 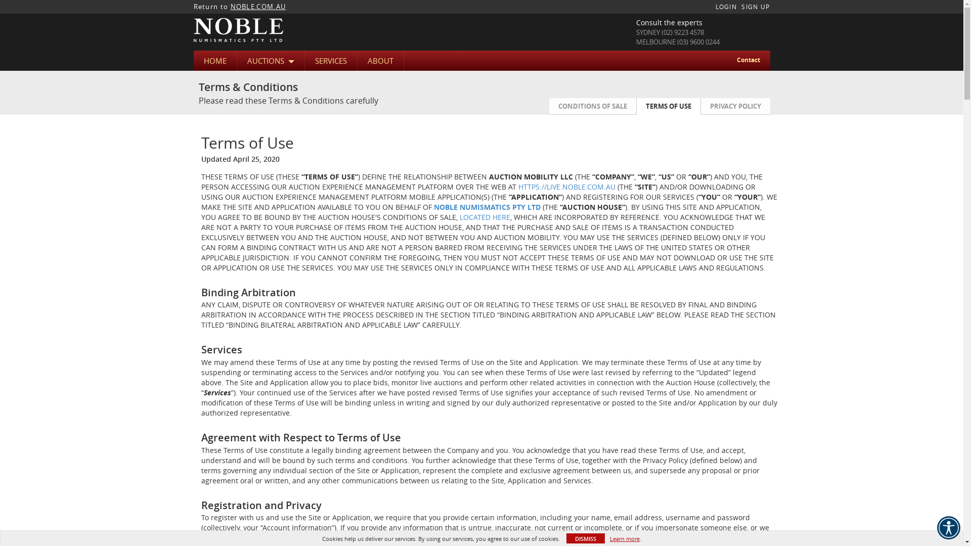 I want to click on LOCATED HERE, so click(x=484, y=217).